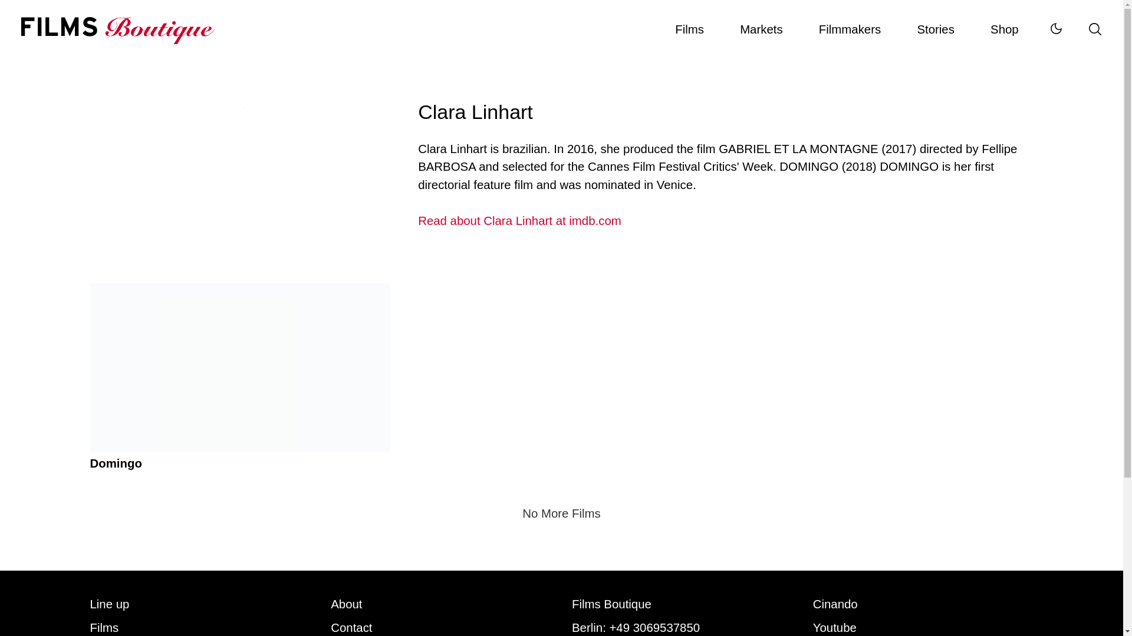  Describe the element at coordinates (108, 604) in the screenshot. I see `Line up` at that location.